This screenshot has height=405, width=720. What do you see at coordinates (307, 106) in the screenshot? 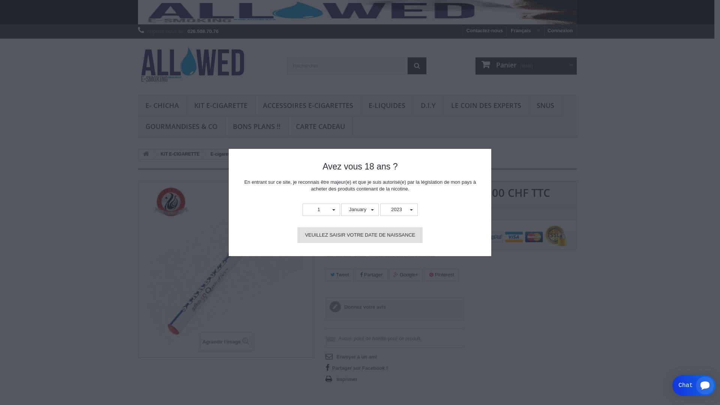
I see `ACCESSOIRES E-CIGARETTES` at bounding box center [307, 106].